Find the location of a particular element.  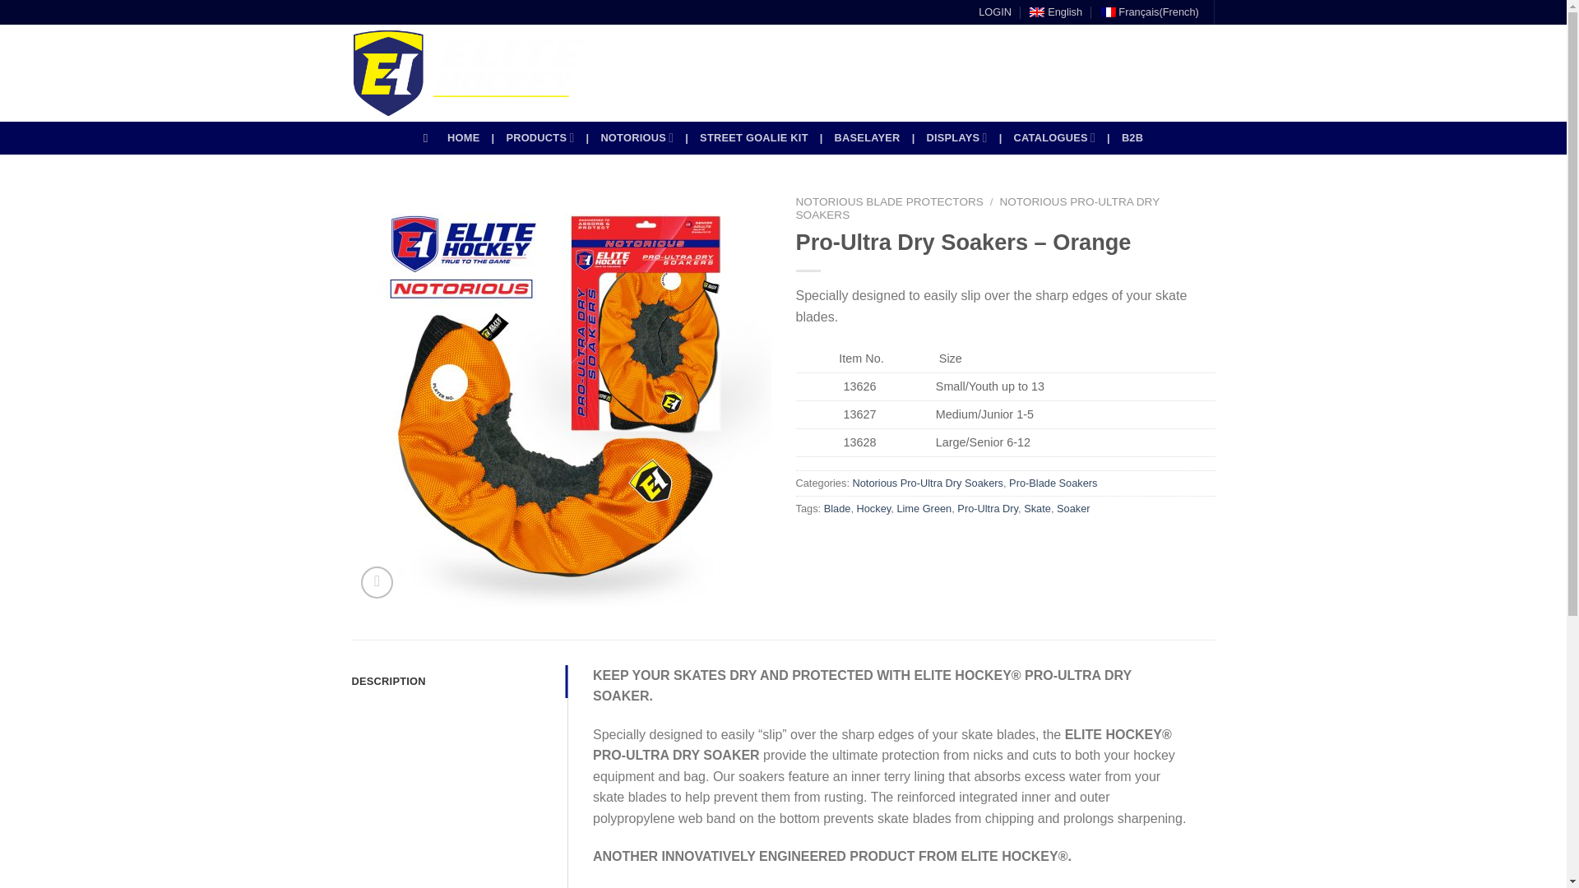

Zoom is located at coordinates (377, 582).